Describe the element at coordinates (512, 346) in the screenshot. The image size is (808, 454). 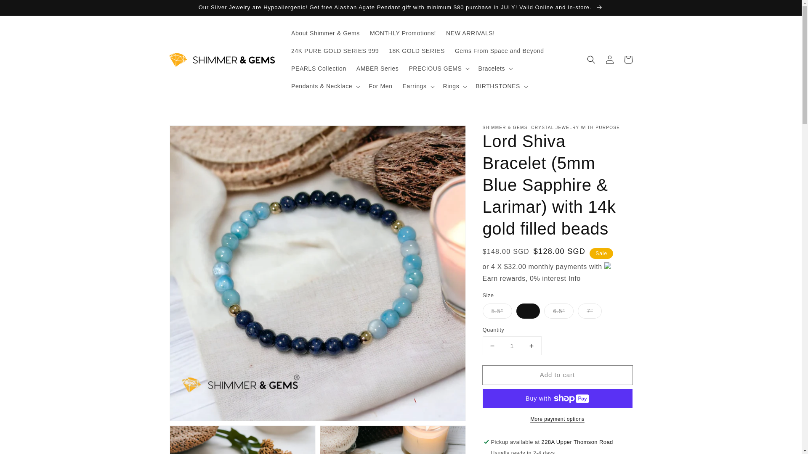
I see `1` at that location.